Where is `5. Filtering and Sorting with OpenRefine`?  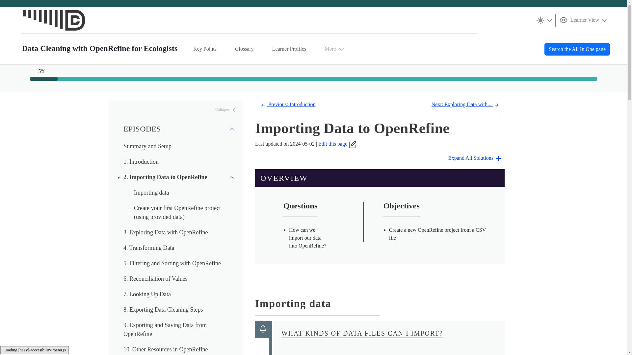 5. Filtering and Sorting with OpenRefine is located at coordinates (165, 232).